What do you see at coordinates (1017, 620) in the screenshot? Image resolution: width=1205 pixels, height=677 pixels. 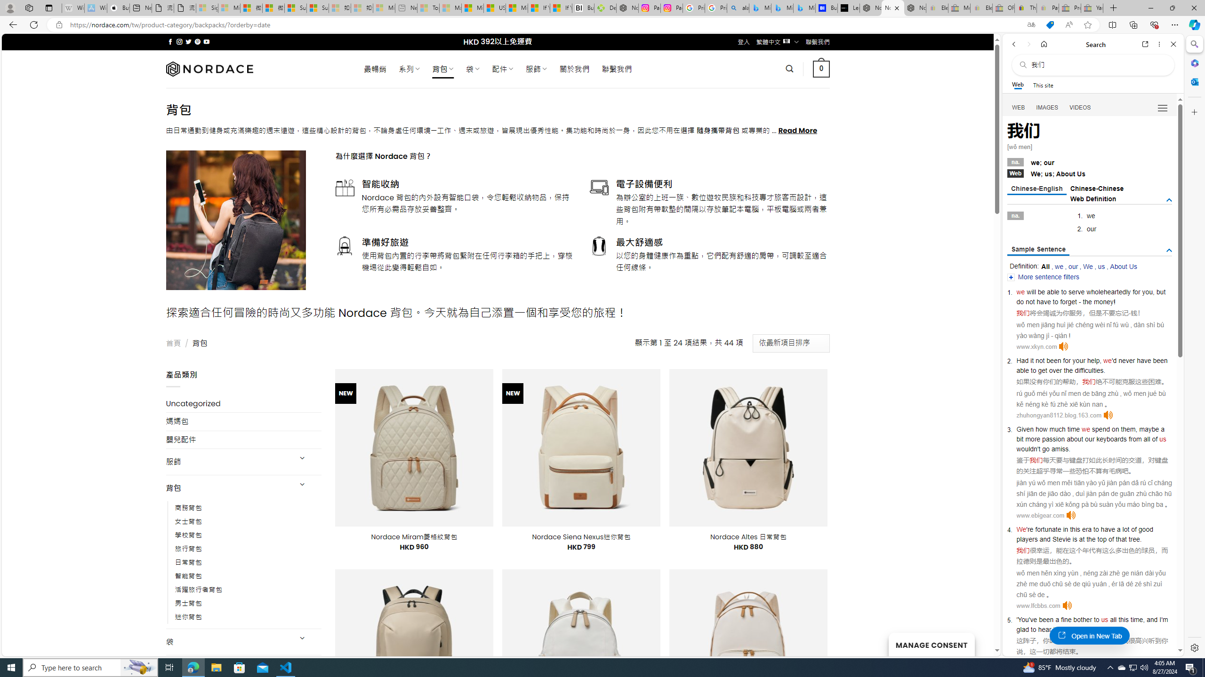 I see `'` at bounding box center [1017, 620].